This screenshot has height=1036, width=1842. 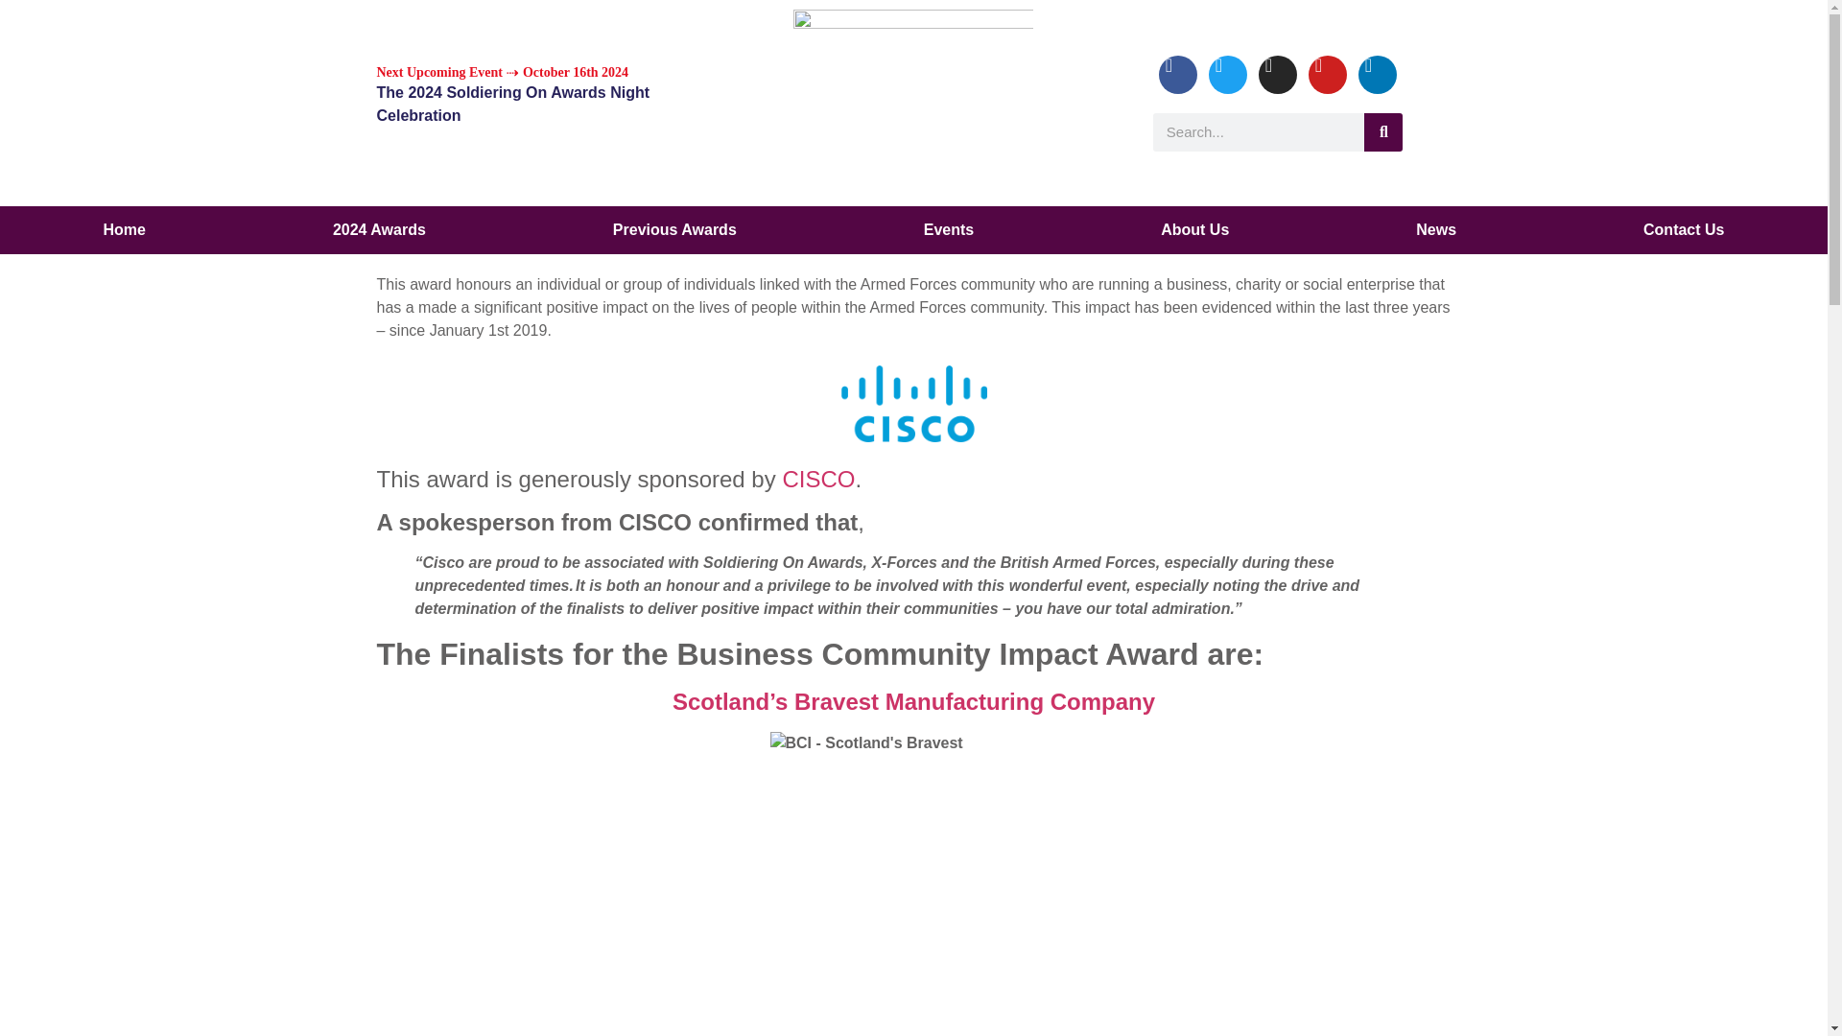 What do you see at coordinates (124, 229) in the screenshot?
I see `Home` at bounding box center [124, 229].